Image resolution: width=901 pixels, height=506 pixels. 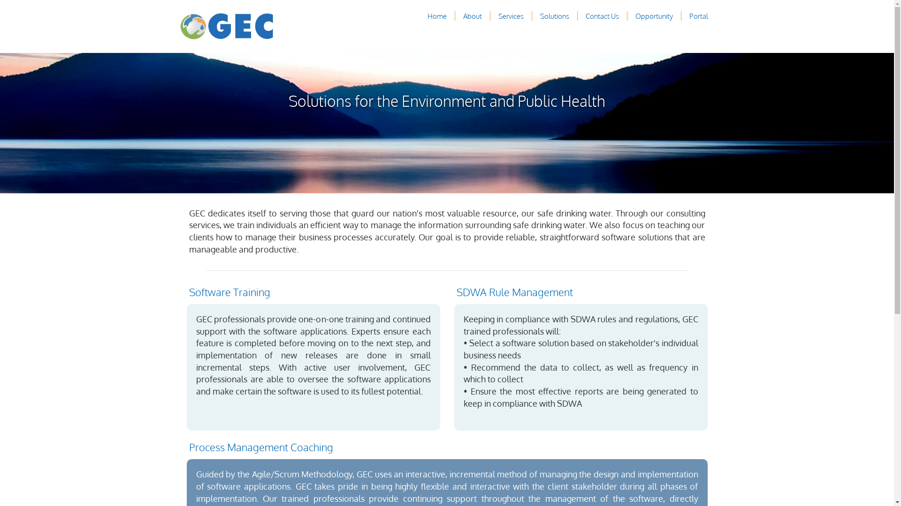 What do you see at coordinates (603, 16) in the screenshot?
I see `Contact Us` at bounding box center [603, 16].